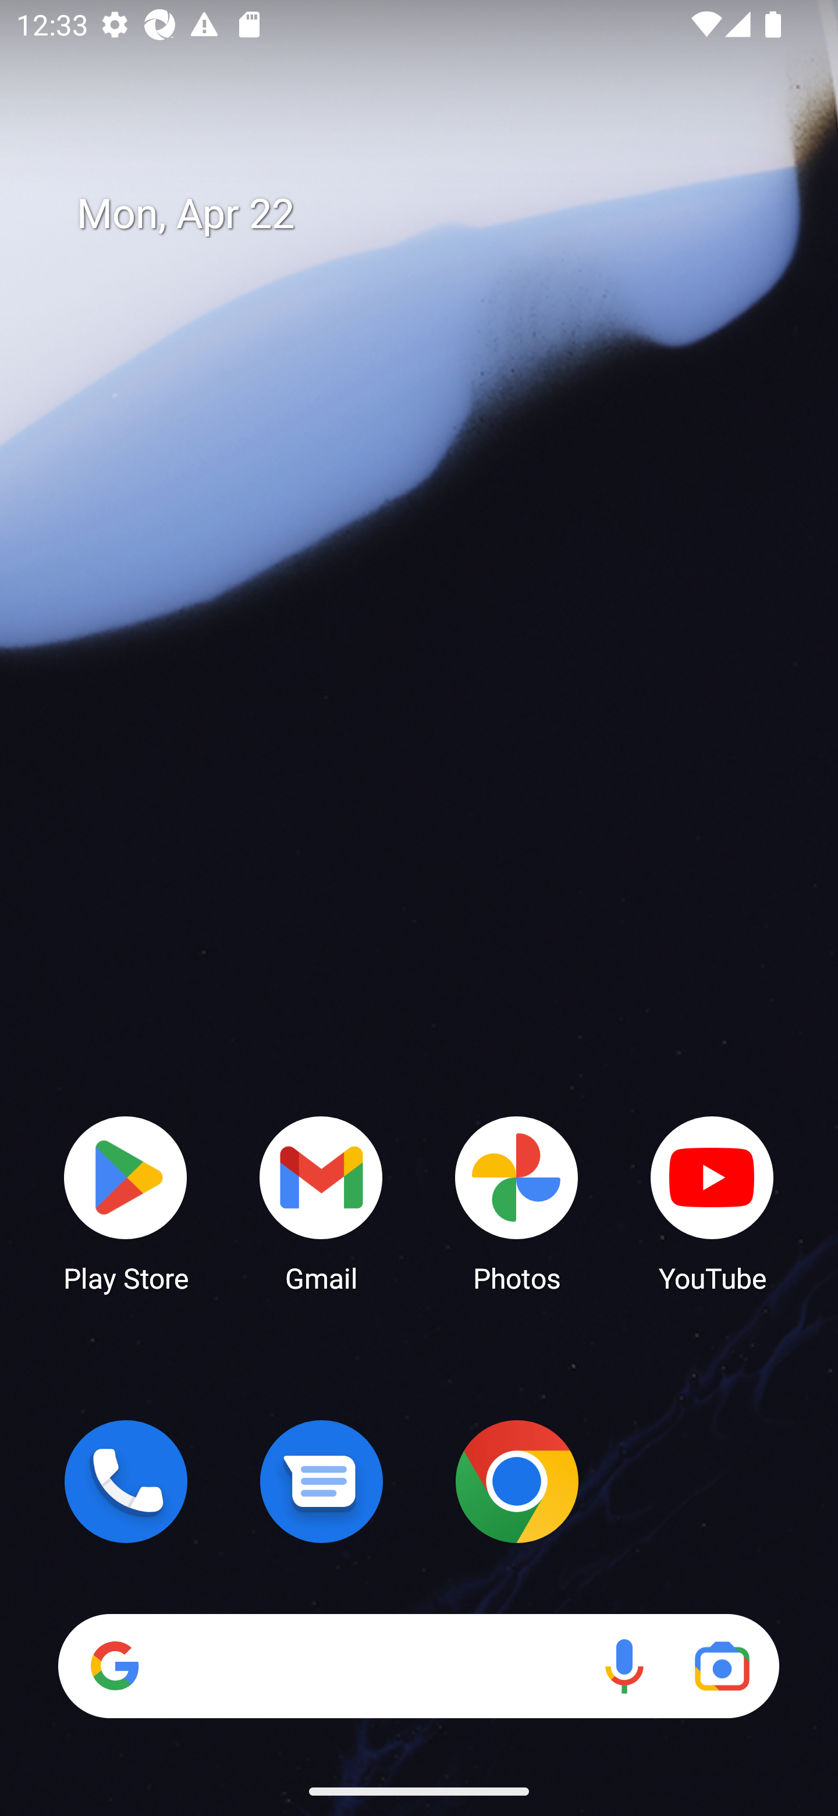 Image resolution: width=838 pixels, height=1816 pixels. What do you see at coordinates (517, 1203) in the screenshot?
I see `Photos` at bounding box center [517, 1203].